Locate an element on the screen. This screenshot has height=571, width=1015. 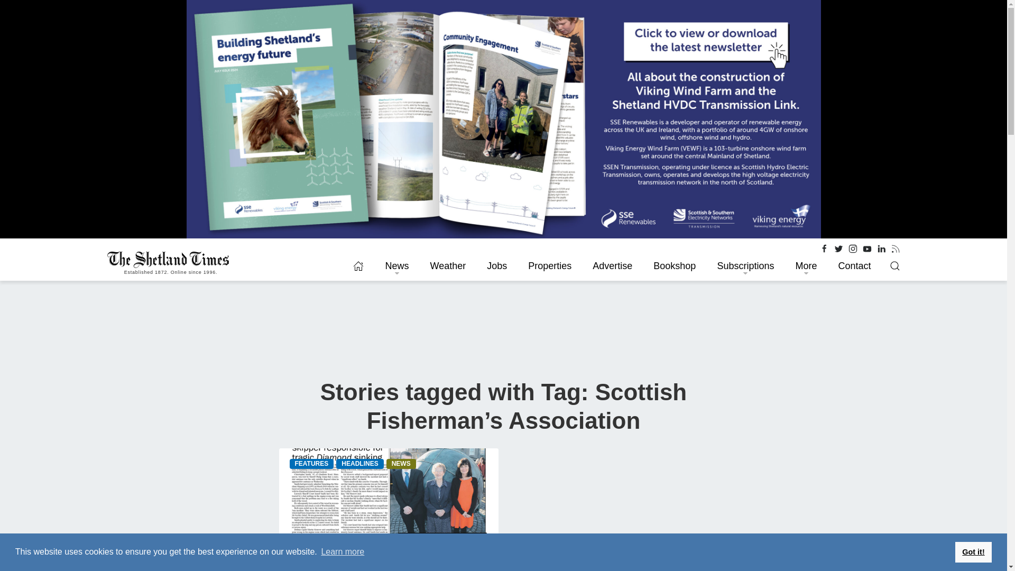
Subscriptions is located at coordinates (745, 266).